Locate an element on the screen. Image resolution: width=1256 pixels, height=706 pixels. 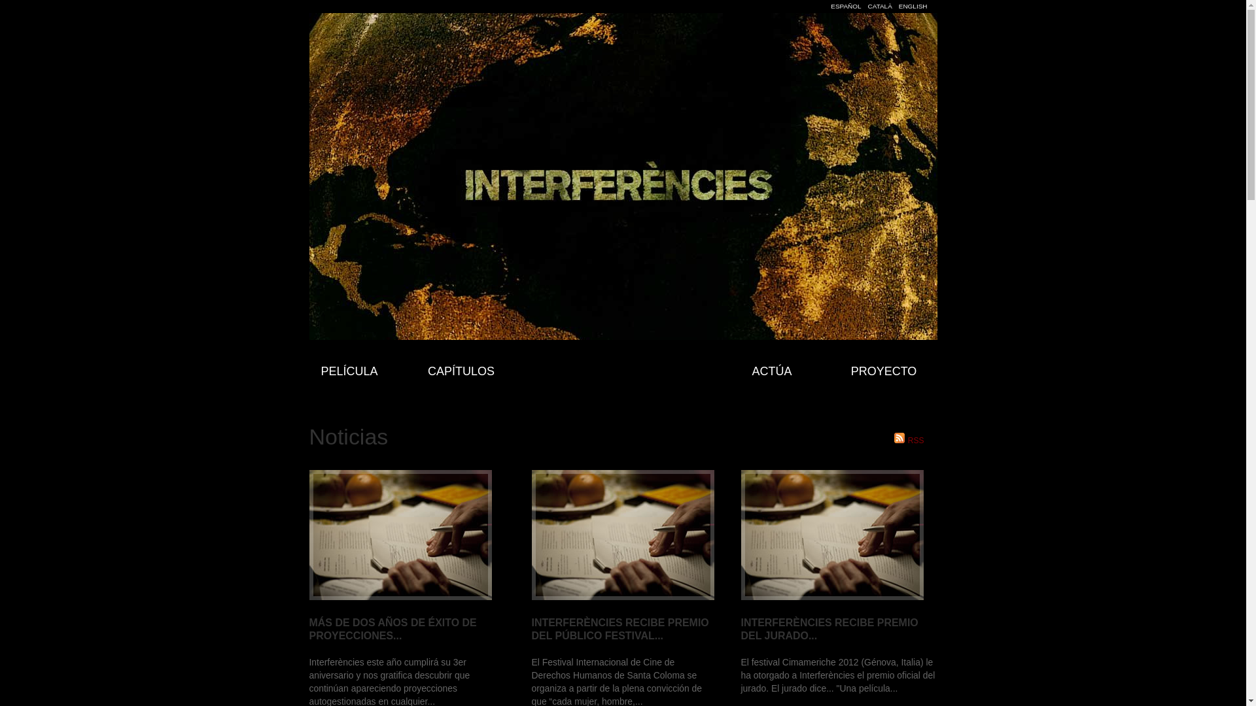
Comprar DVD is located at coordinates (879, 34).